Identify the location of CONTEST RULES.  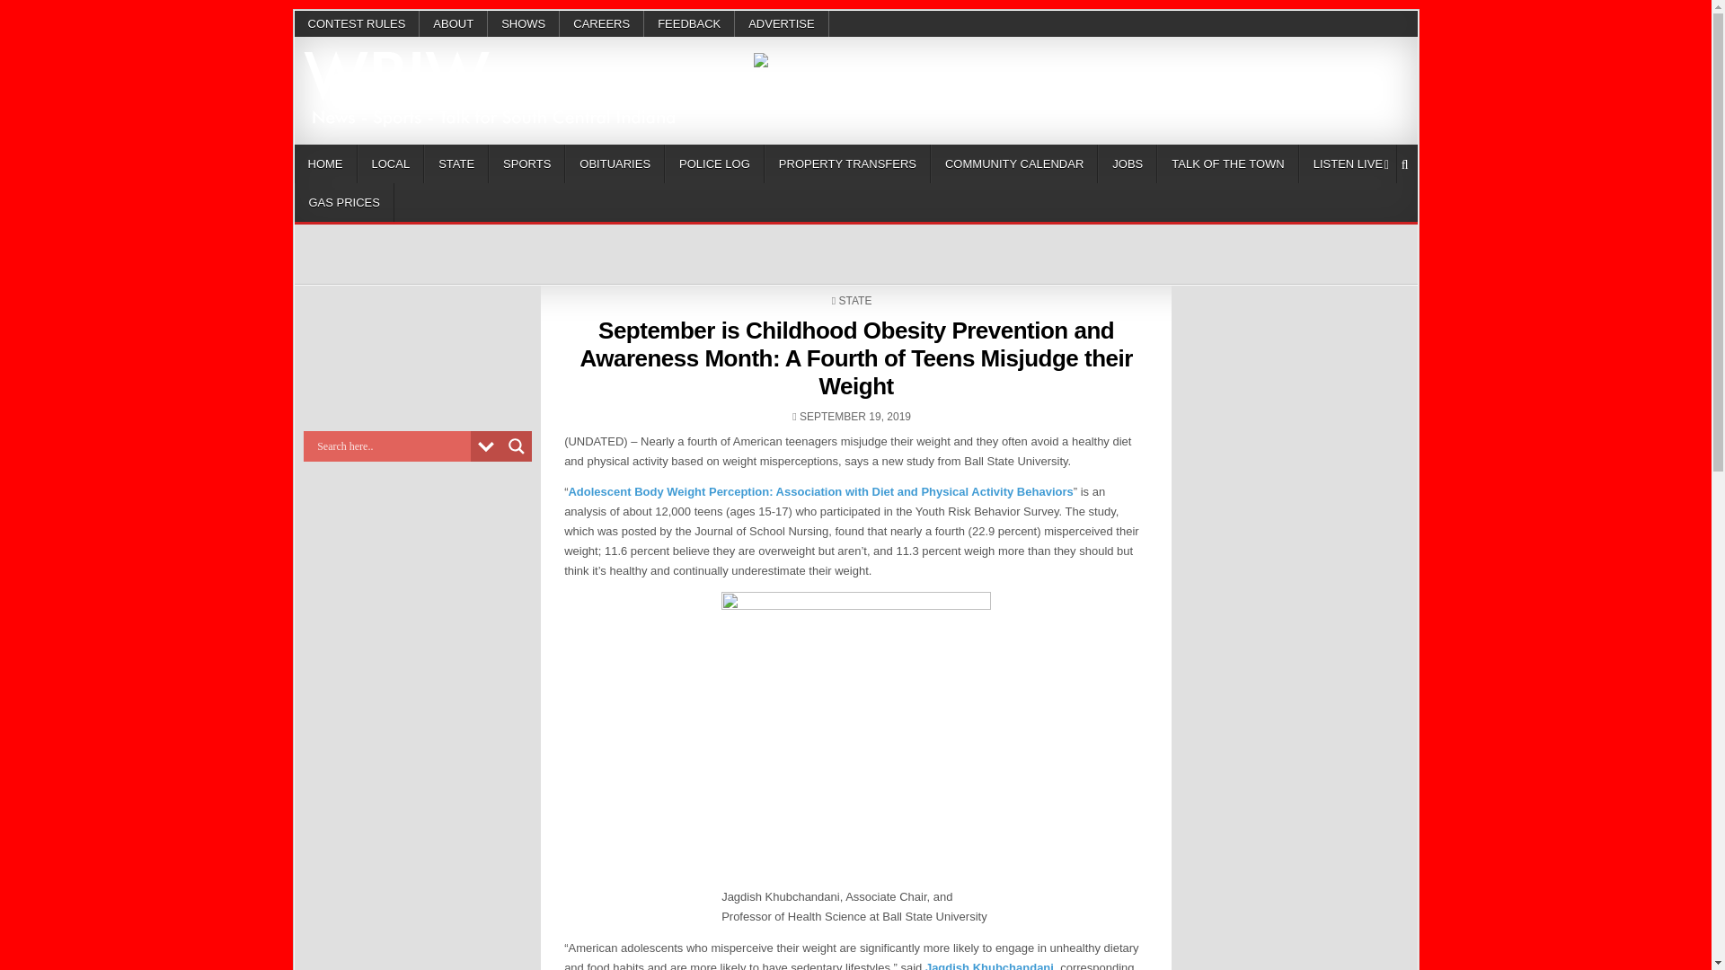
(358, 23).